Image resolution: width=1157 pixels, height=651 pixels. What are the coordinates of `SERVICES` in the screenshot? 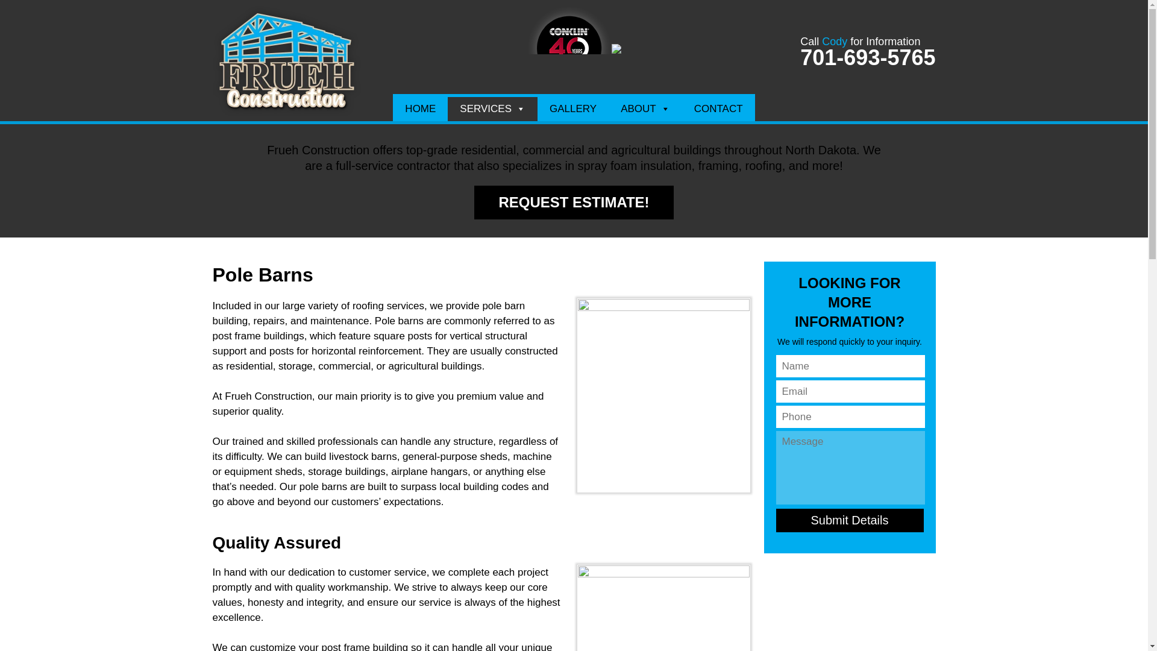 It's located at (493, 108).